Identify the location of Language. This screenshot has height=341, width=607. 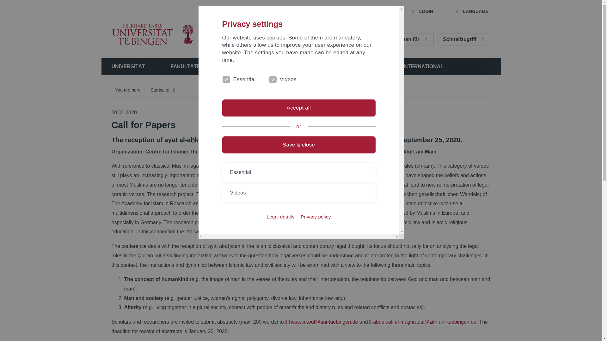
(471, 12).